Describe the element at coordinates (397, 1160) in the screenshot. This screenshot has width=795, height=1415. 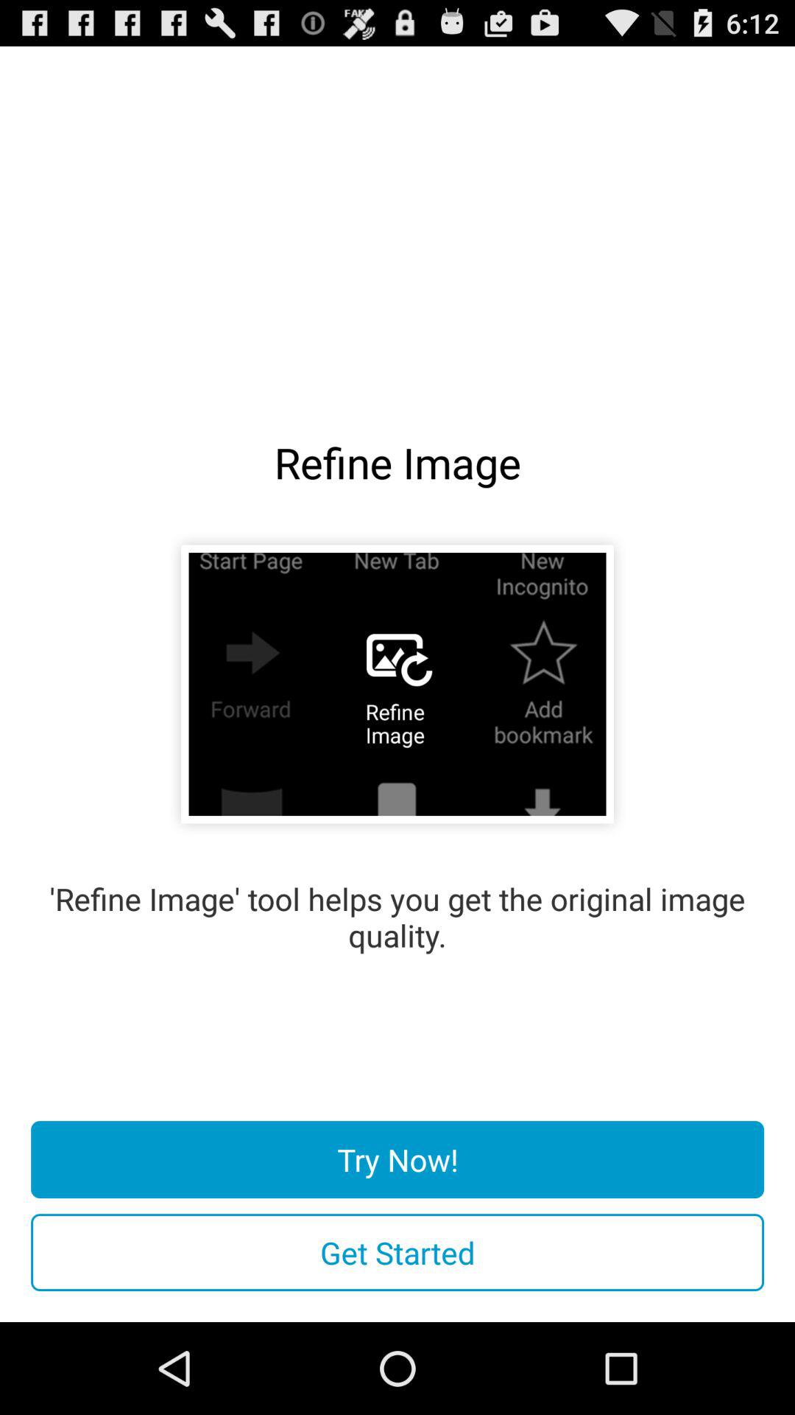
I see `press app below the refine image tool item` at that location.